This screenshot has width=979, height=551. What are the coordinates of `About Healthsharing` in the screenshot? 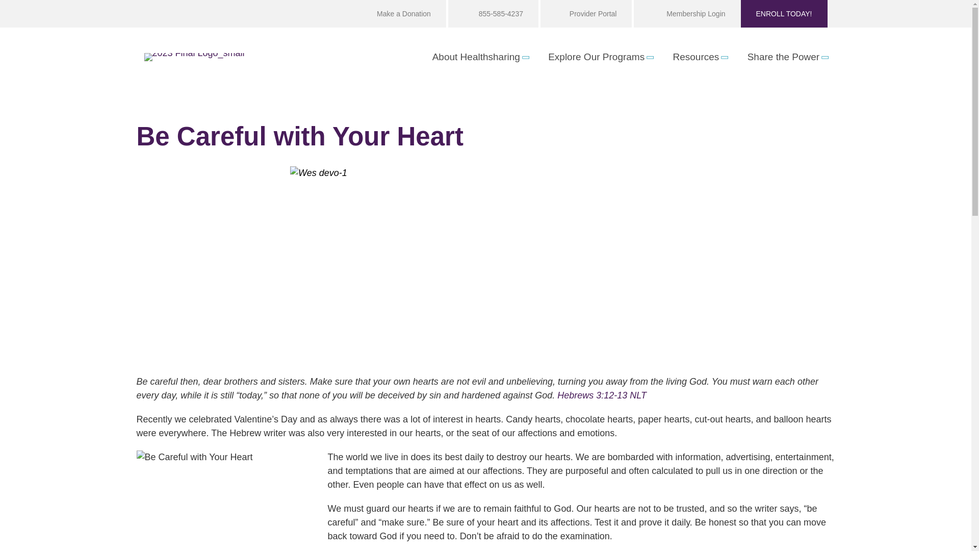 It's located at (480, 57).